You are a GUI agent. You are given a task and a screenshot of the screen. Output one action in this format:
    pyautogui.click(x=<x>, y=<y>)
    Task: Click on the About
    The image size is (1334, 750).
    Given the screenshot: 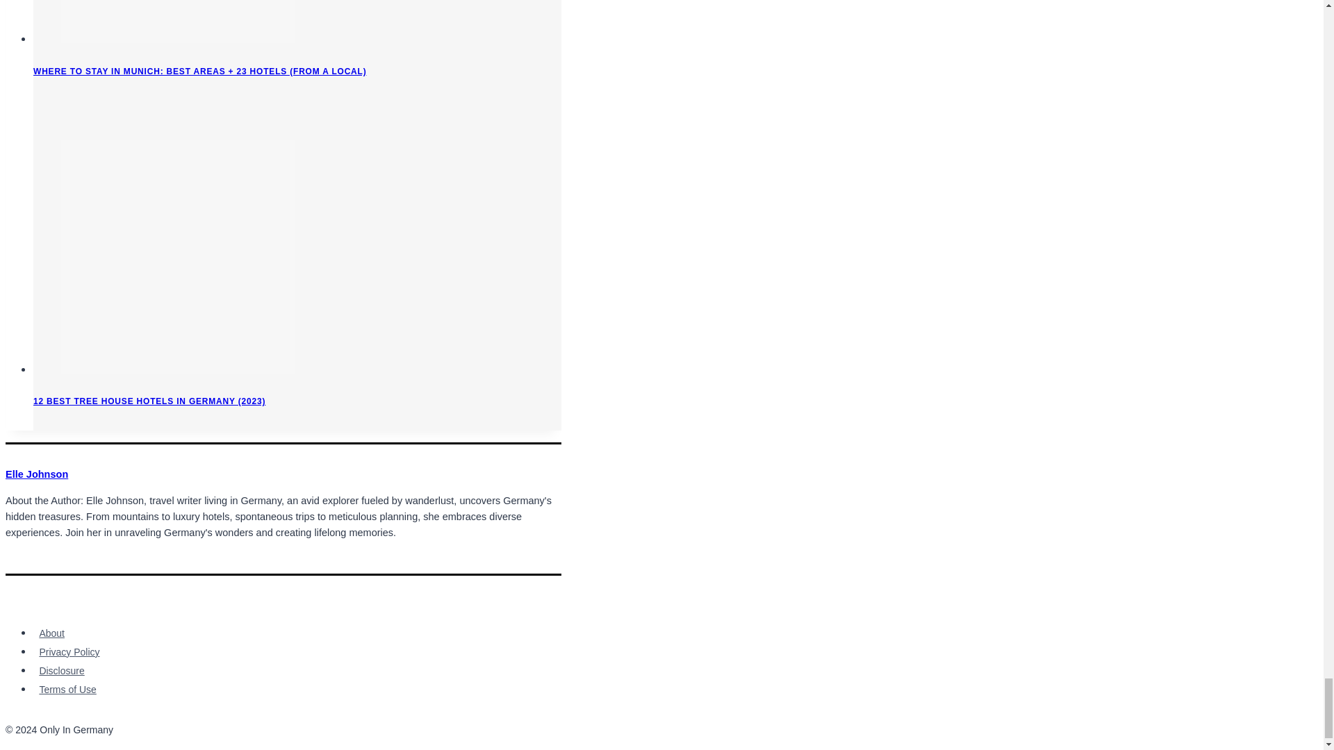 What is the action you would take?
    pyautogui.click(x=51, y=633)
    